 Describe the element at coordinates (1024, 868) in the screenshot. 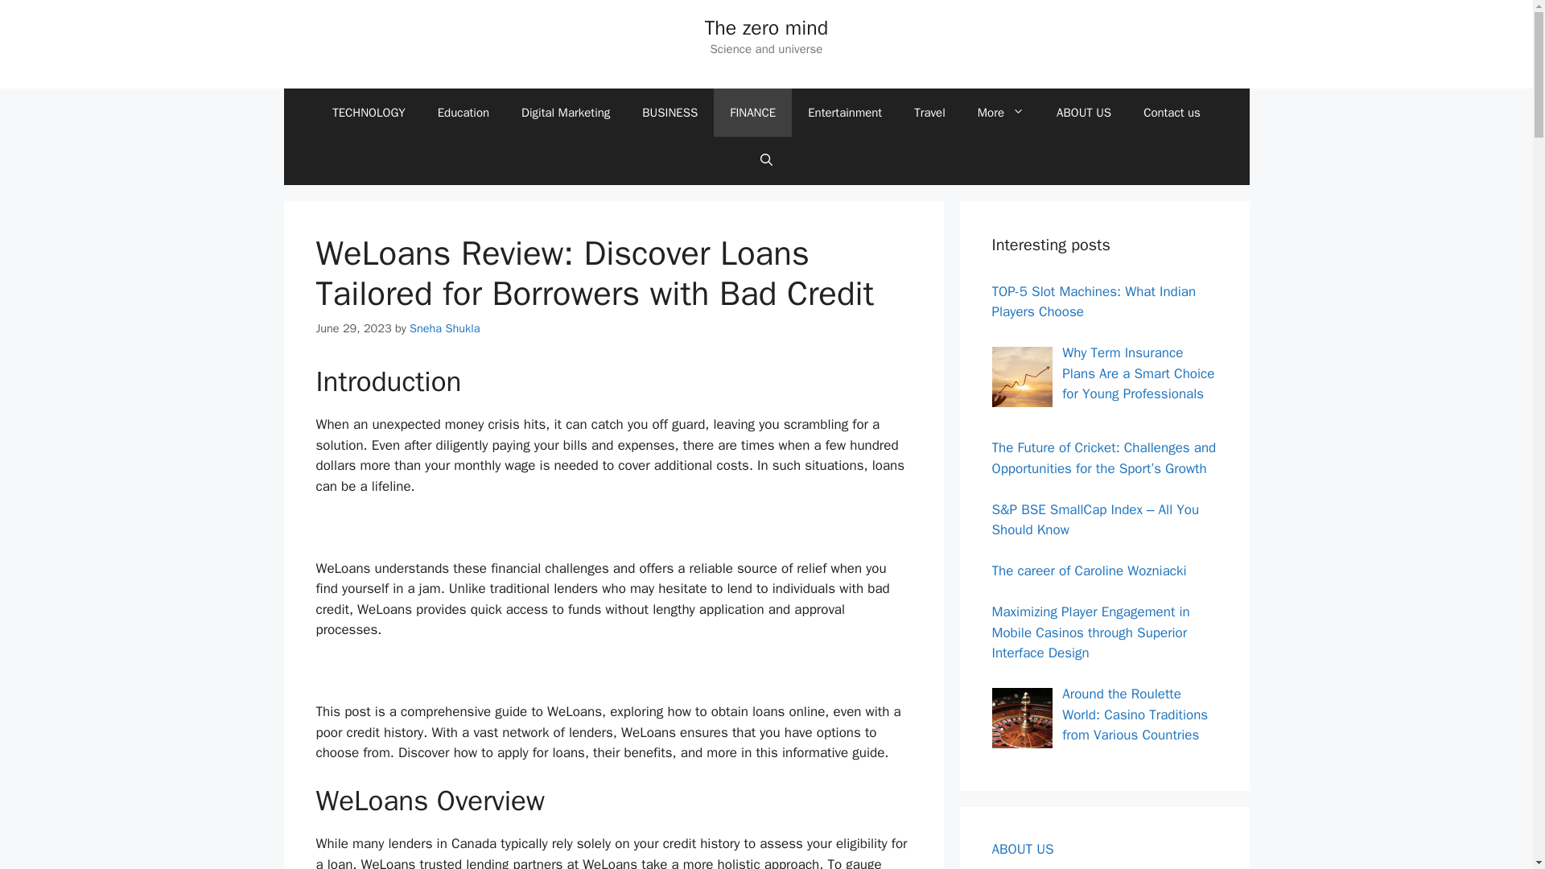

I see `Contact us` at that location.